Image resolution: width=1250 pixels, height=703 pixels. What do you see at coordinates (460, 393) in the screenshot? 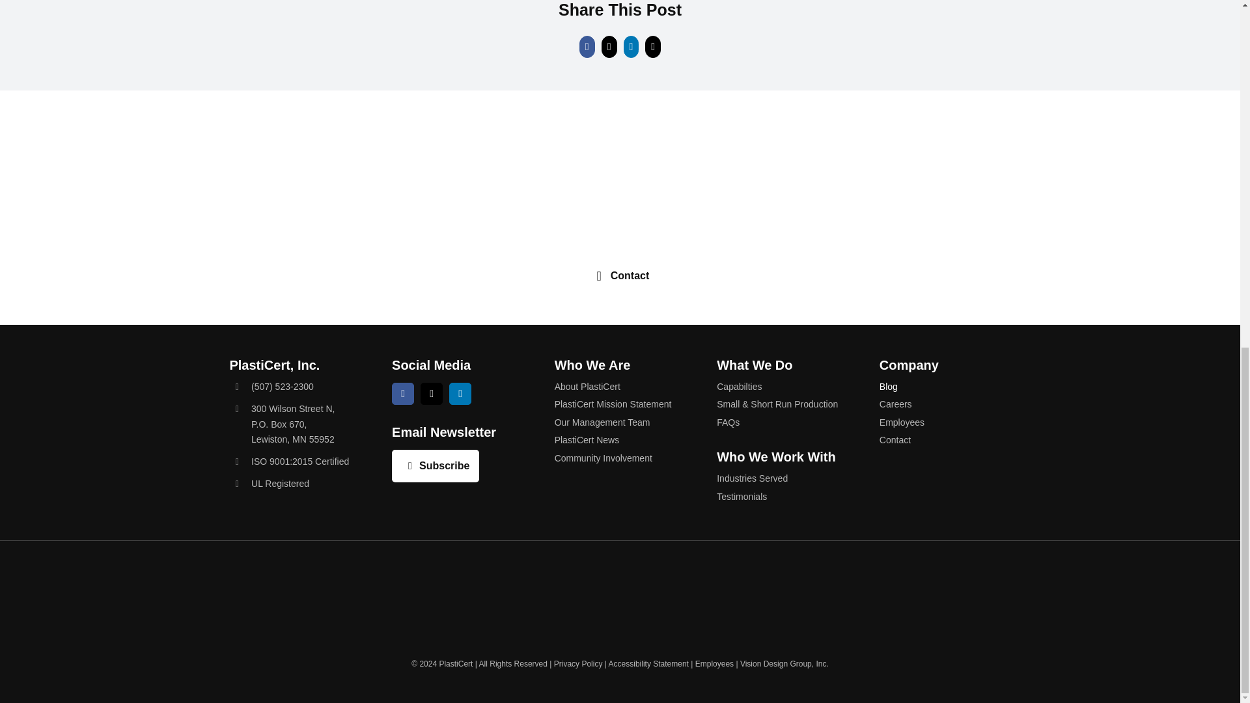
I see `LinkedIn` at bounding box center [460, 393].